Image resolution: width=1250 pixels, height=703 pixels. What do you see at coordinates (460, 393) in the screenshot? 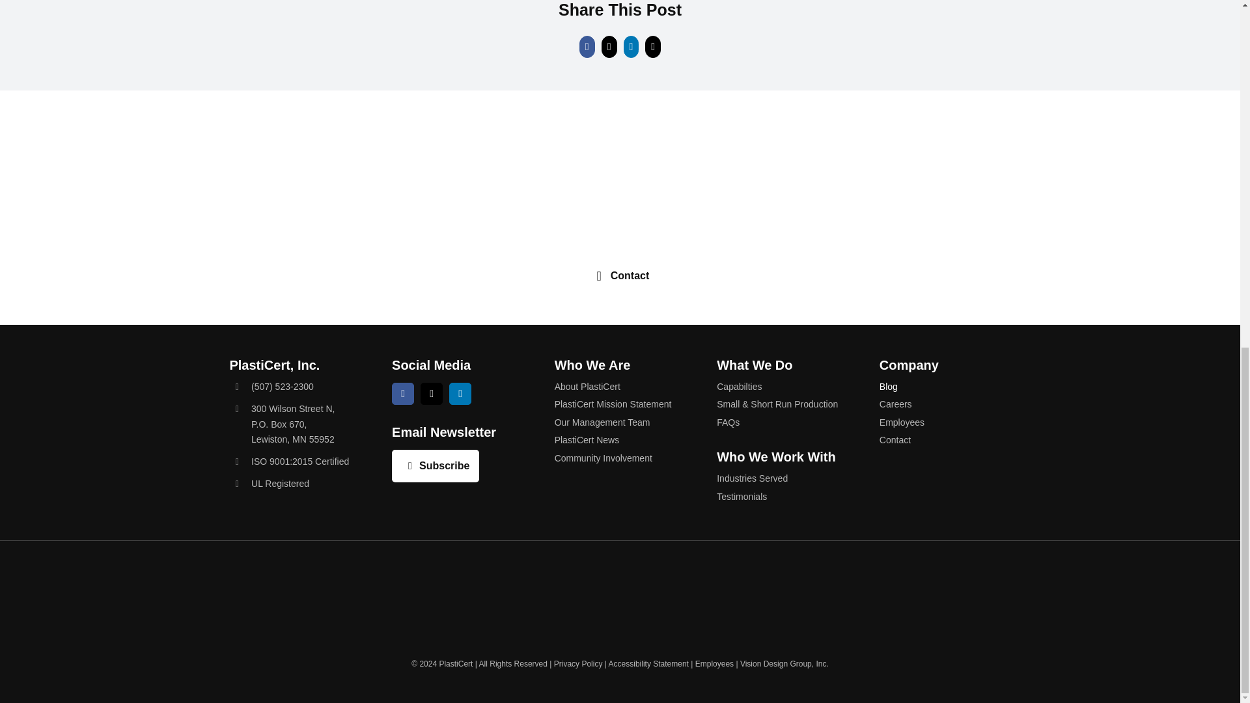
I see `LinkedIn` at bounding box center [460, 393].